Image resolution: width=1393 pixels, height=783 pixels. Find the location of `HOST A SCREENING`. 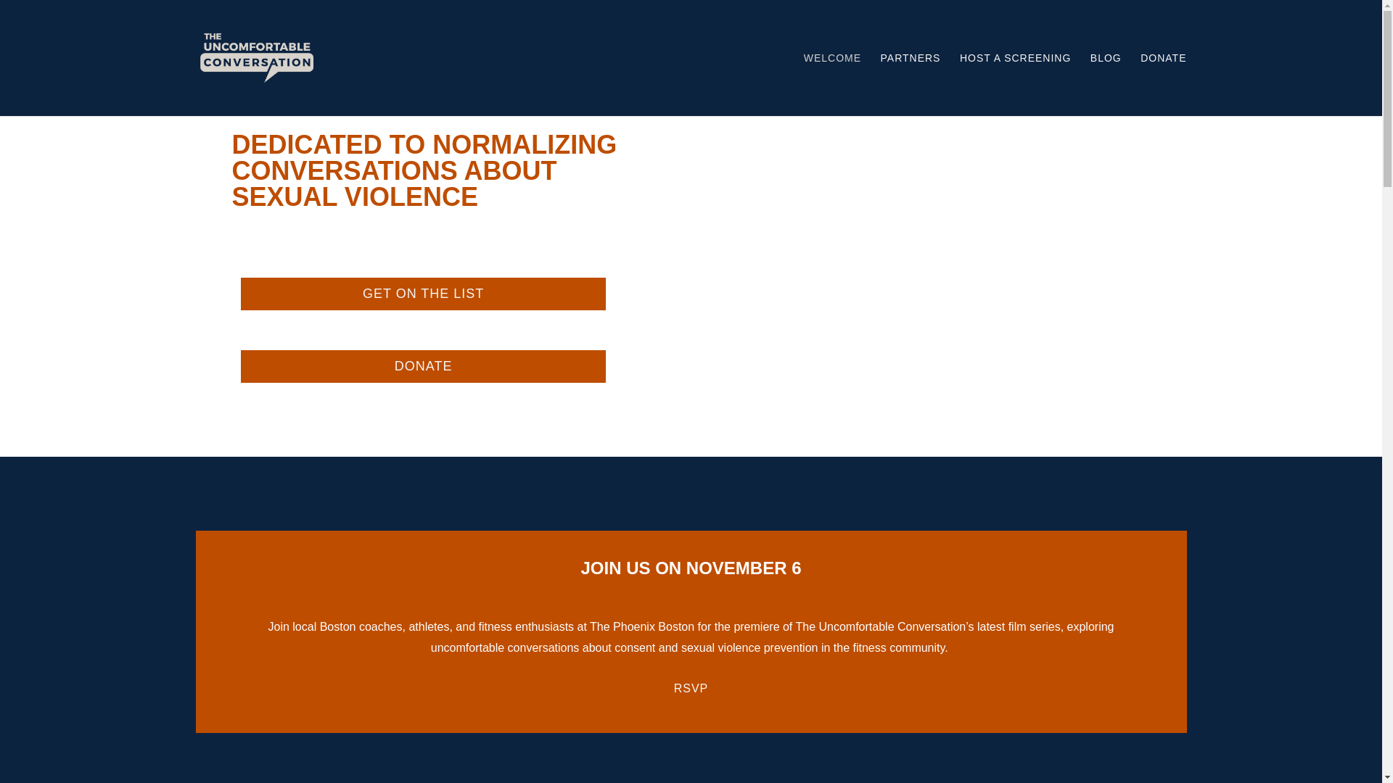

HOST A SCREENING is located at coordinates (1015, 84).